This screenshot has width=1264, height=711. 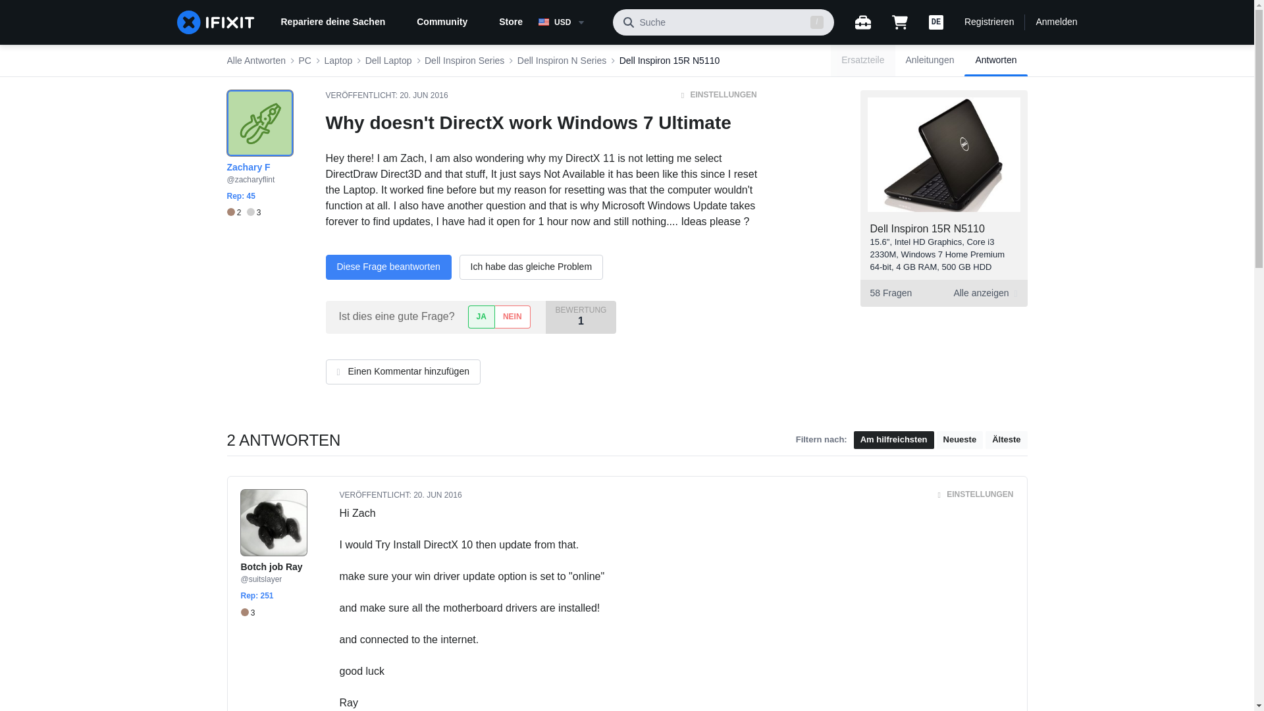 I want to click on Laptop, so click(x=338, y=61).